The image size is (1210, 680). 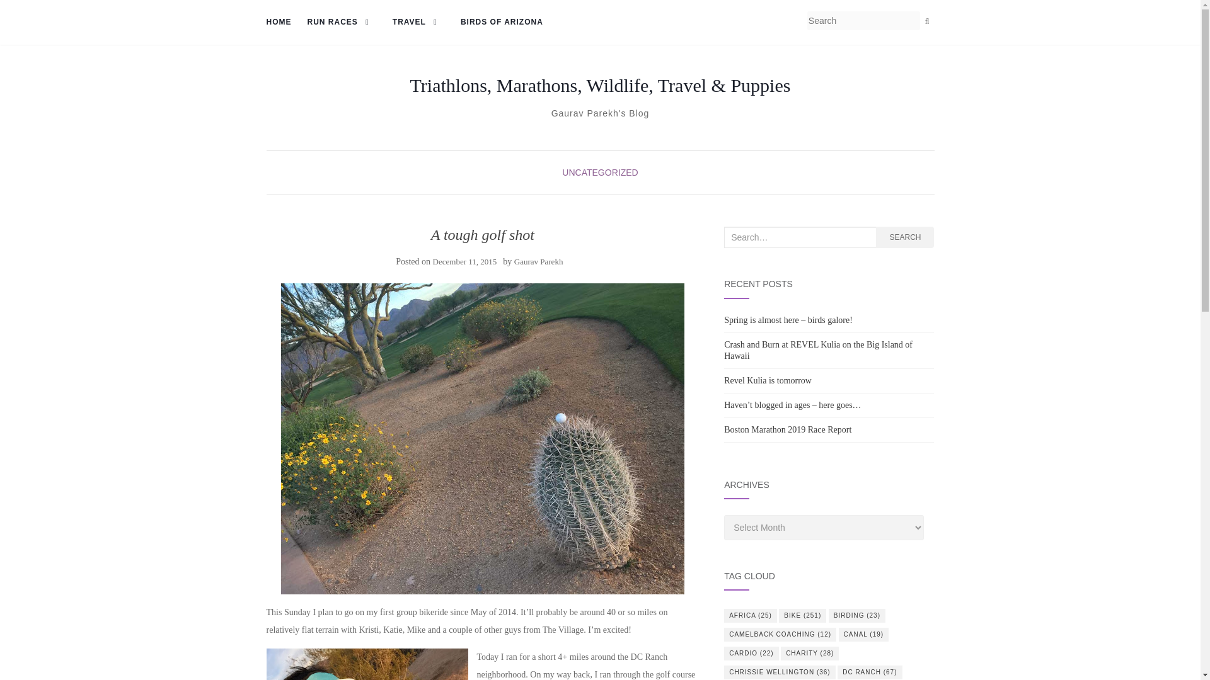 I want to click on Run Races, so click(x=342, y=23).